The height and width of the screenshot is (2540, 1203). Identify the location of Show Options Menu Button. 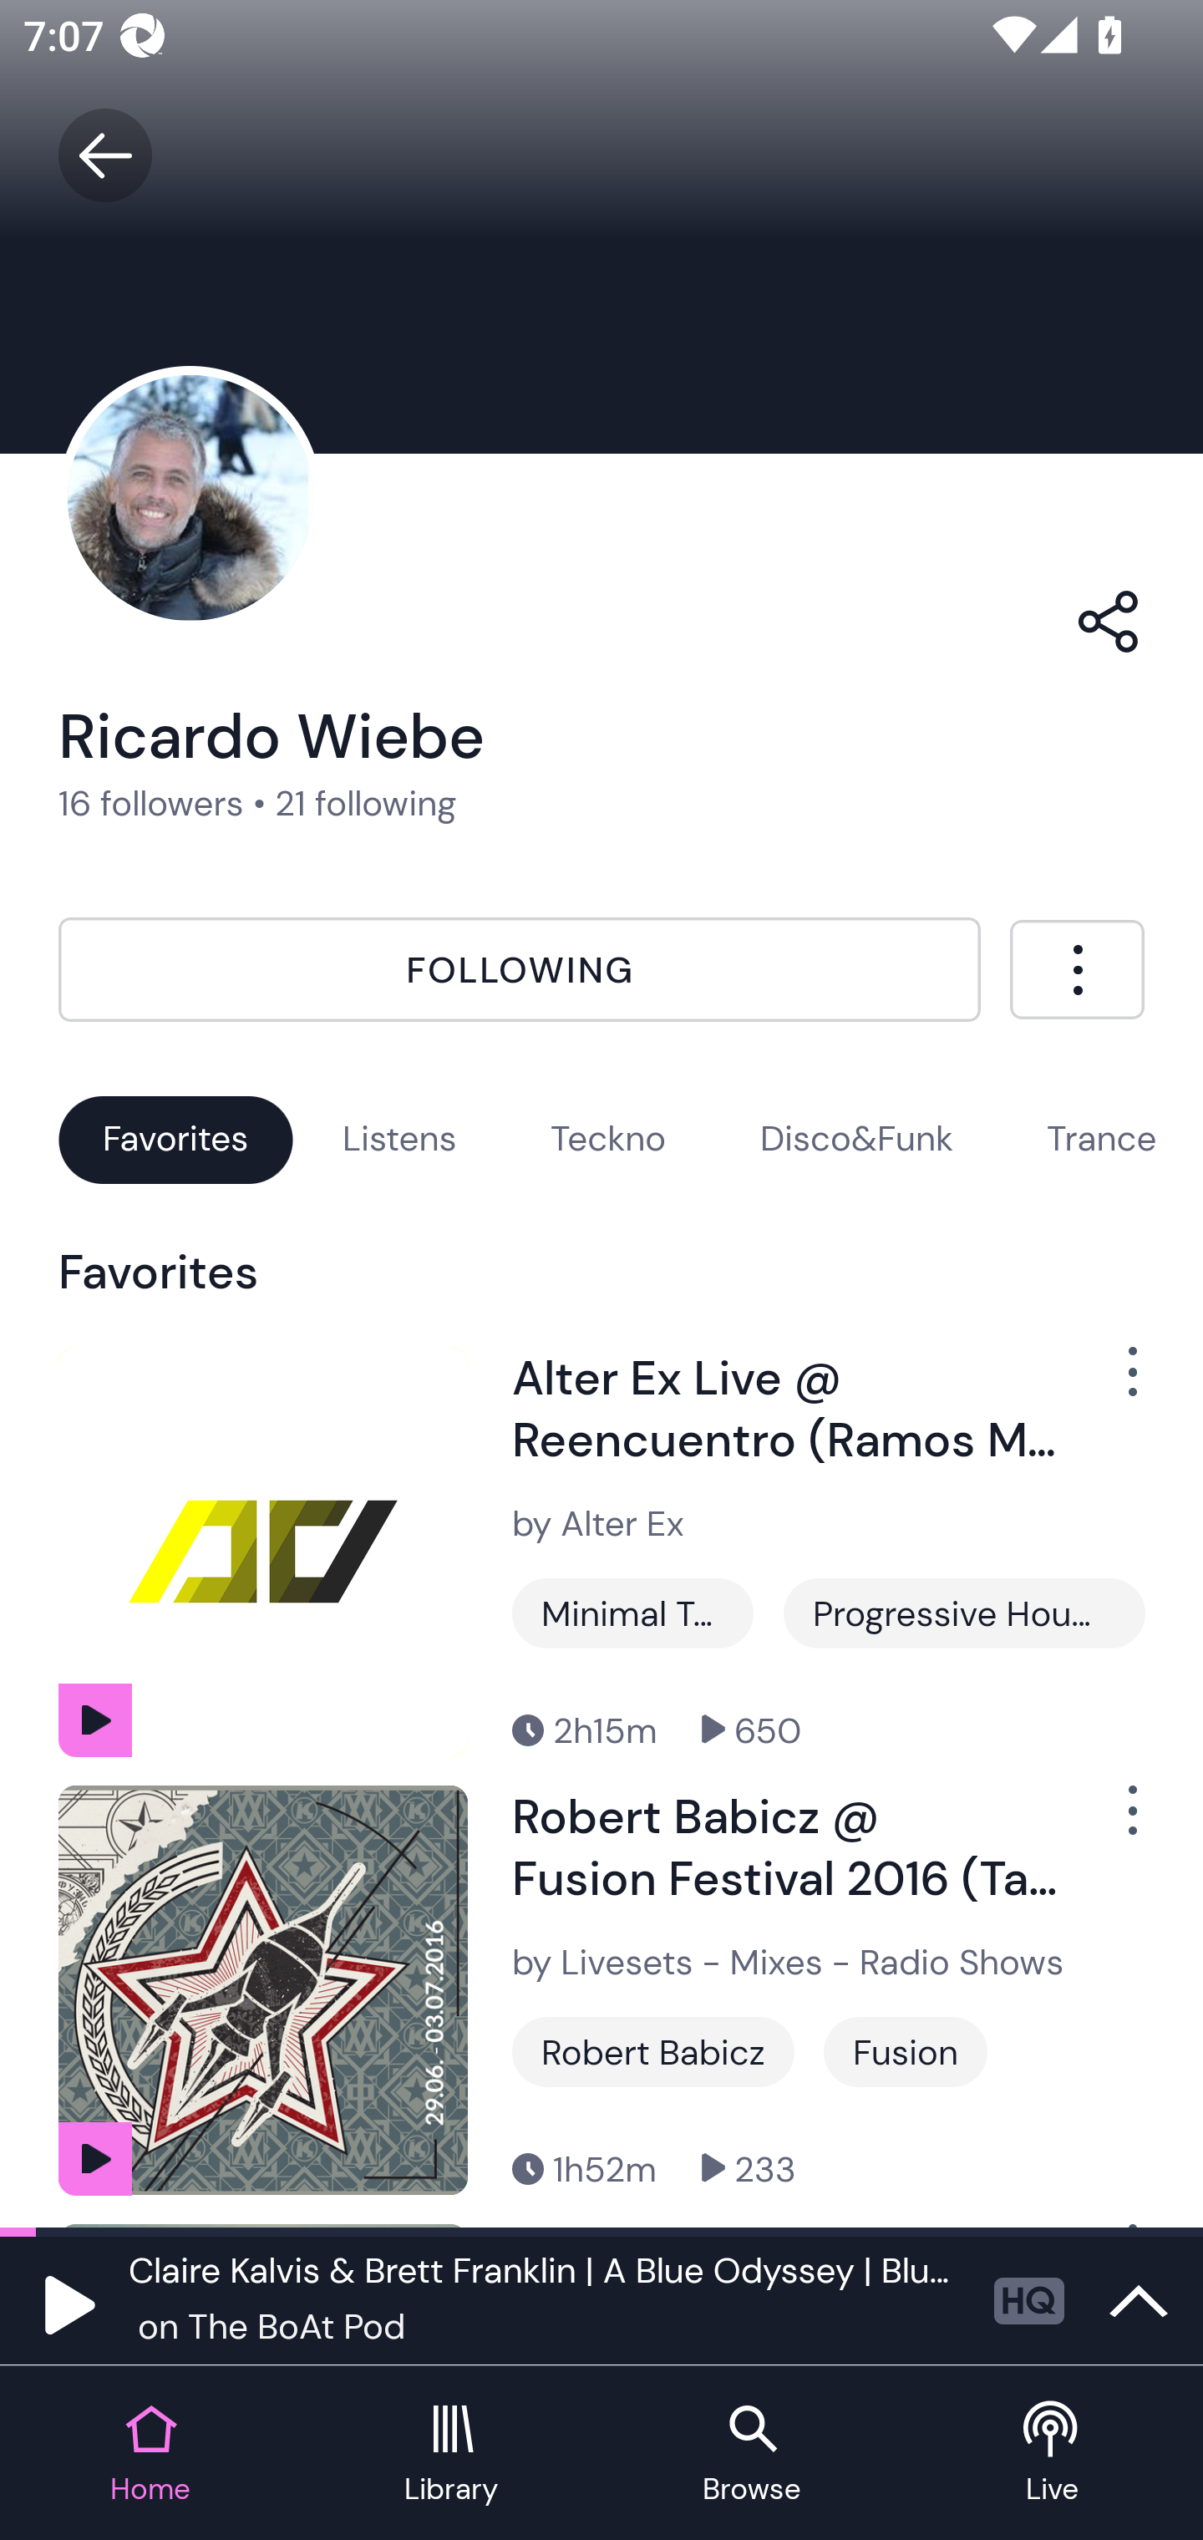
(1114, 1384).